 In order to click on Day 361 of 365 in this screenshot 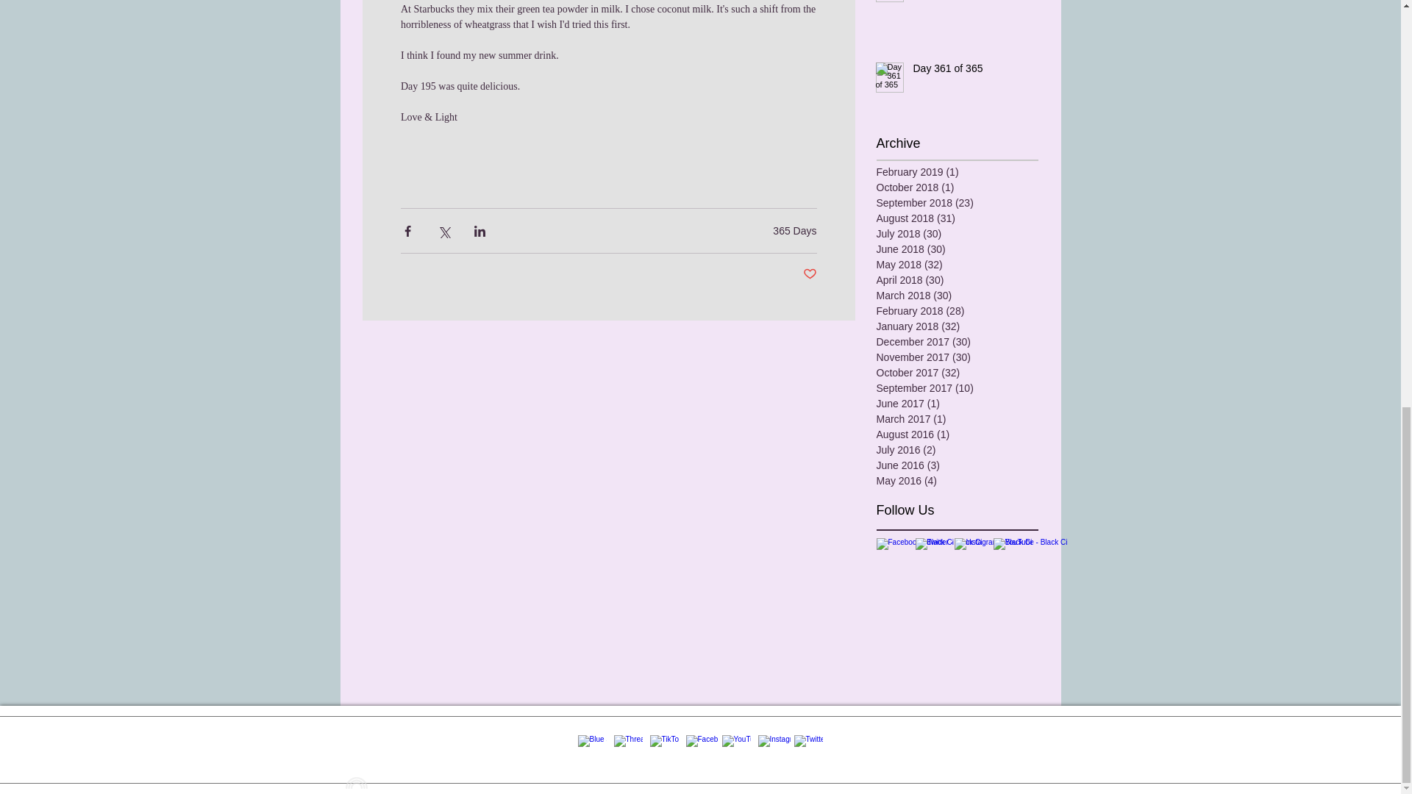, I will do `click(966, 72)`.